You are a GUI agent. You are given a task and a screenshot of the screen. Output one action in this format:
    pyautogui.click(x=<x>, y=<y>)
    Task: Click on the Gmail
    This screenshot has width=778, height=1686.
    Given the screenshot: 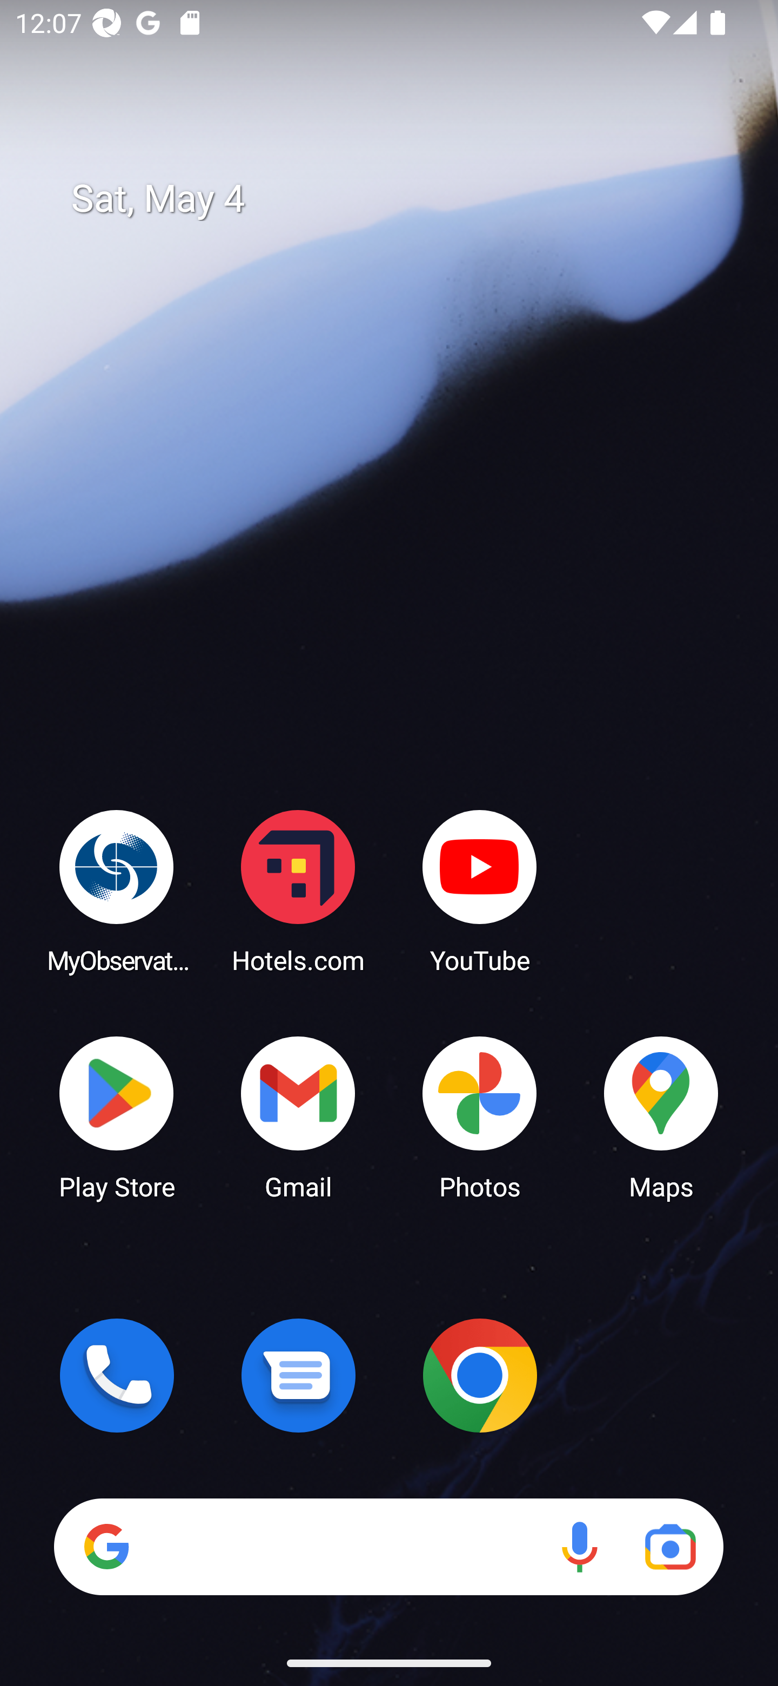 What is the action you would take?
    pyautogui.click(x=298, y=1116)
    